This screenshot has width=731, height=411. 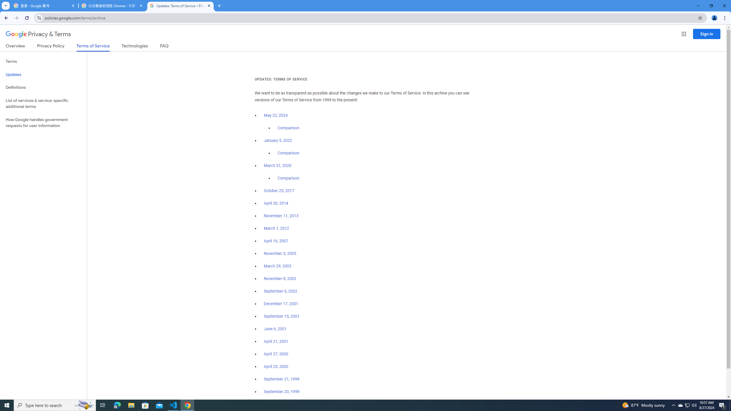 I want to click on How Google handles government requests for user information, so click(x=43, y=123).